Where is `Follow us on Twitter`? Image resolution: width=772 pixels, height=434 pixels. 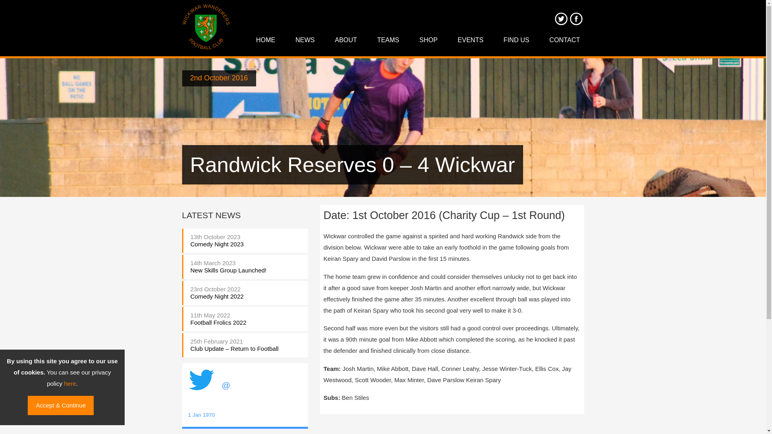 Follow us on Twitter is located at coordinates (561, 18).